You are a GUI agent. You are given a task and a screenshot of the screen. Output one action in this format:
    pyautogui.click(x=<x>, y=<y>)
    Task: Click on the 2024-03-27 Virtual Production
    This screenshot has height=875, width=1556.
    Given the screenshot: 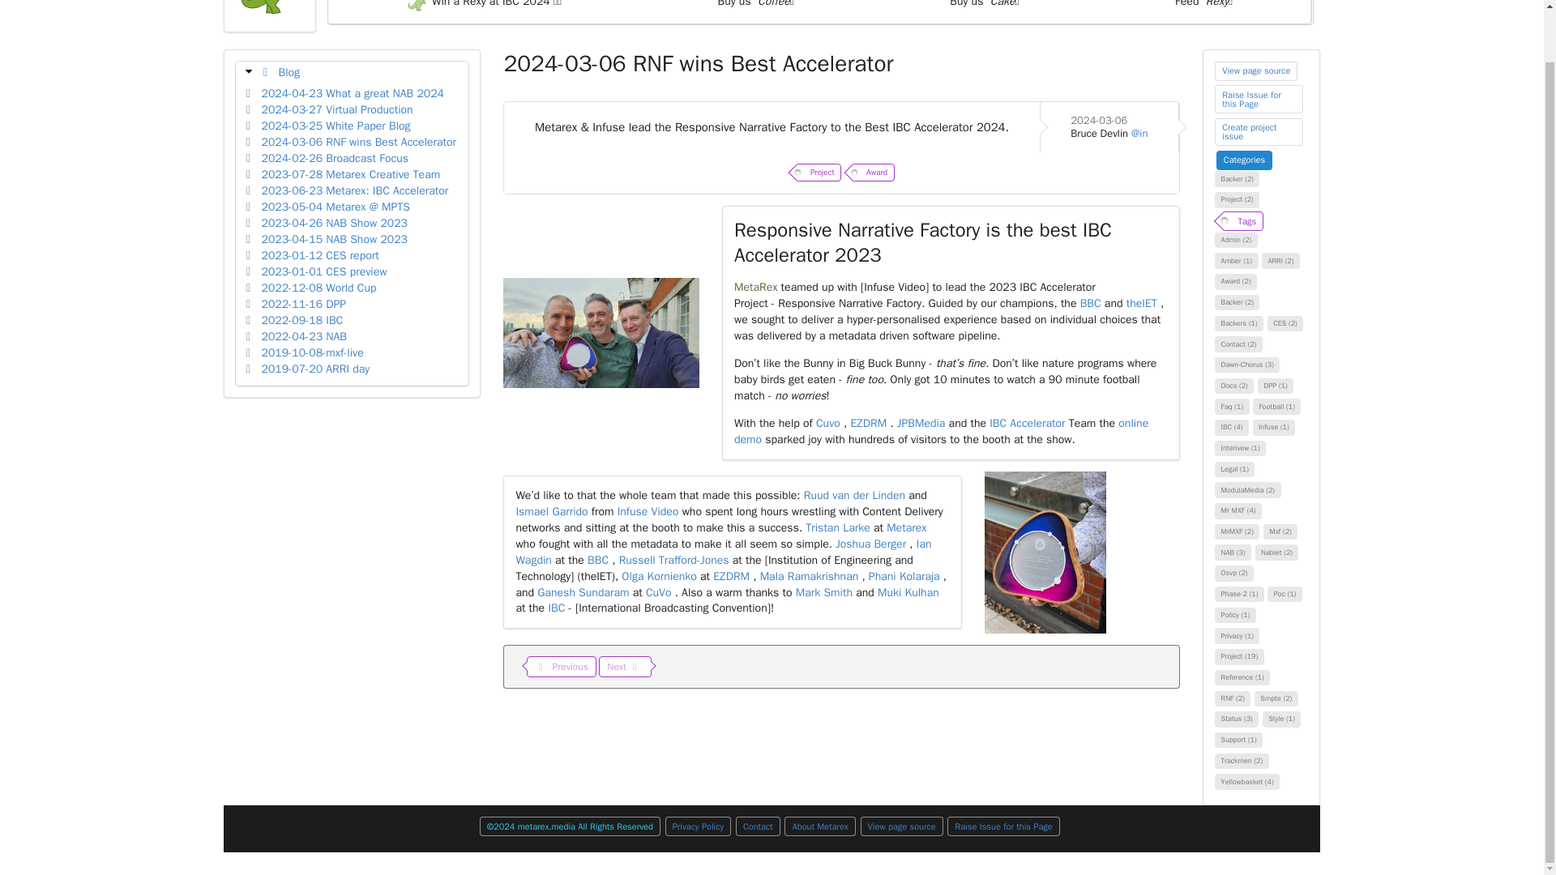 What is the action you would take?
    pyautogui.click(x=337, y=109)
    